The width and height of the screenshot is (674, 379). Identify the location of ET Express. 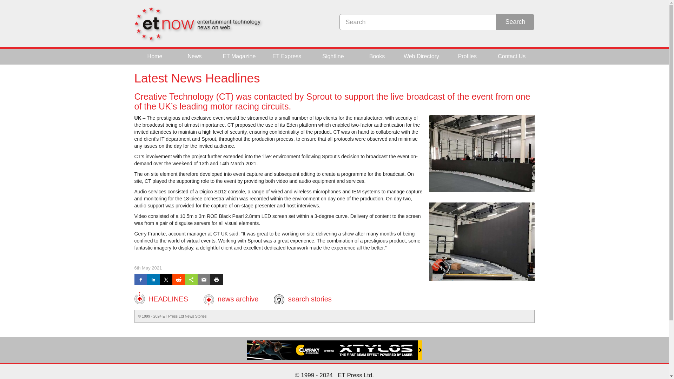
(286, 56).